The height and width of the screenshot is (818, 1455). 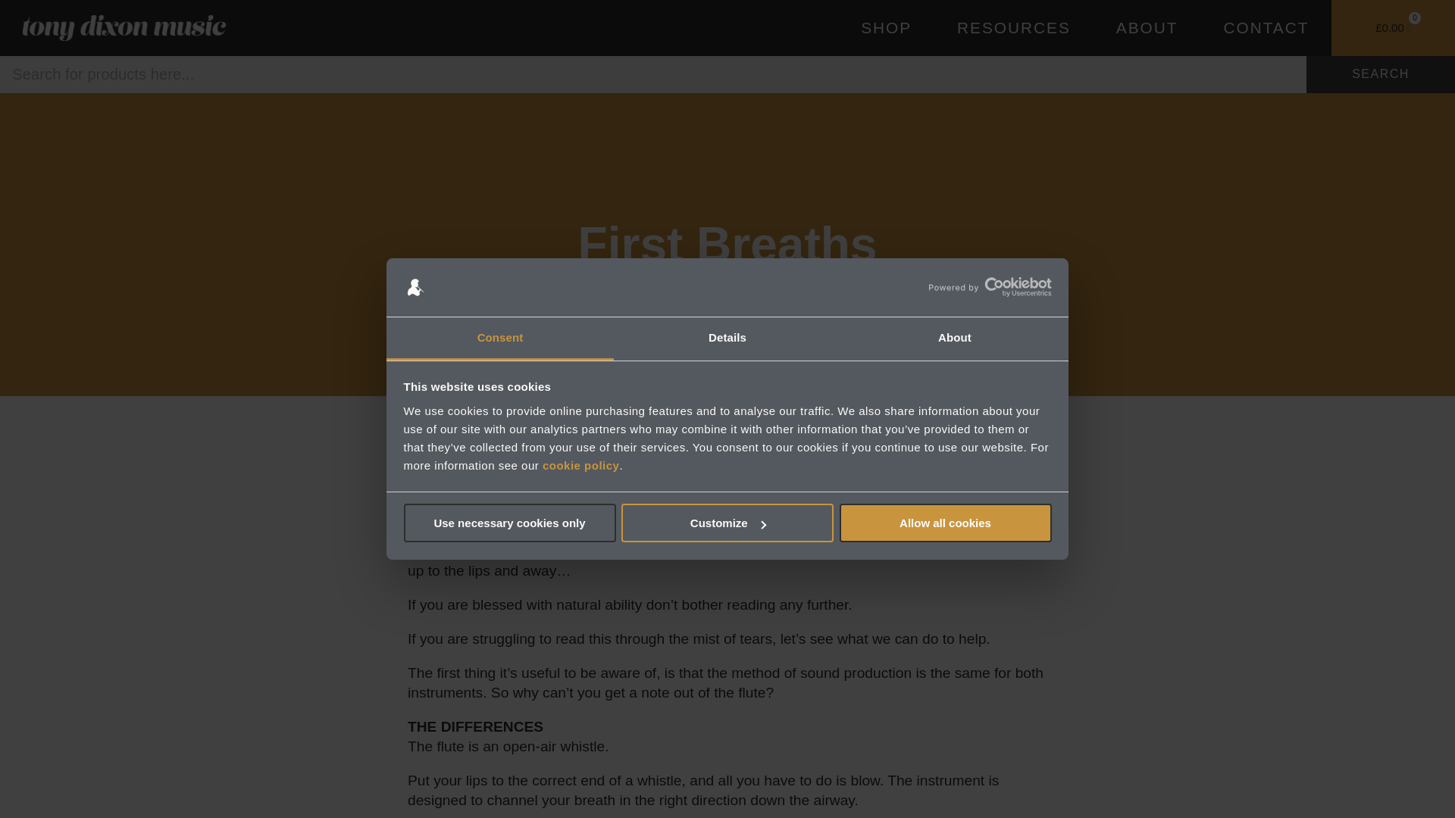 What do you see at coordinates (727, 523) in the screenshot?
I see `Customize` at bounding box center [727, 523].